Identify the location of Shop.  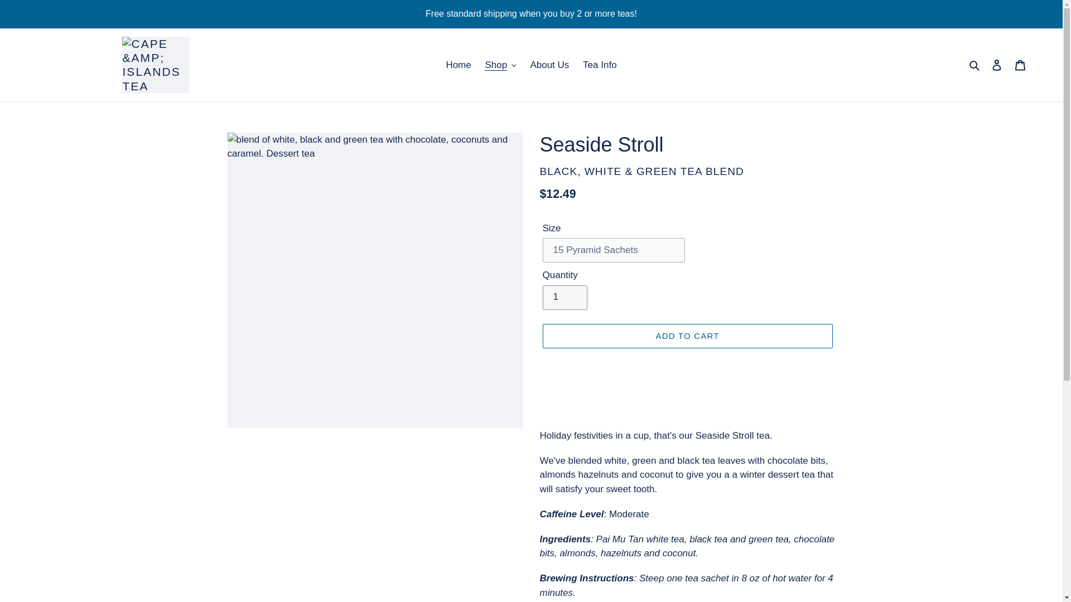
(500, 65).